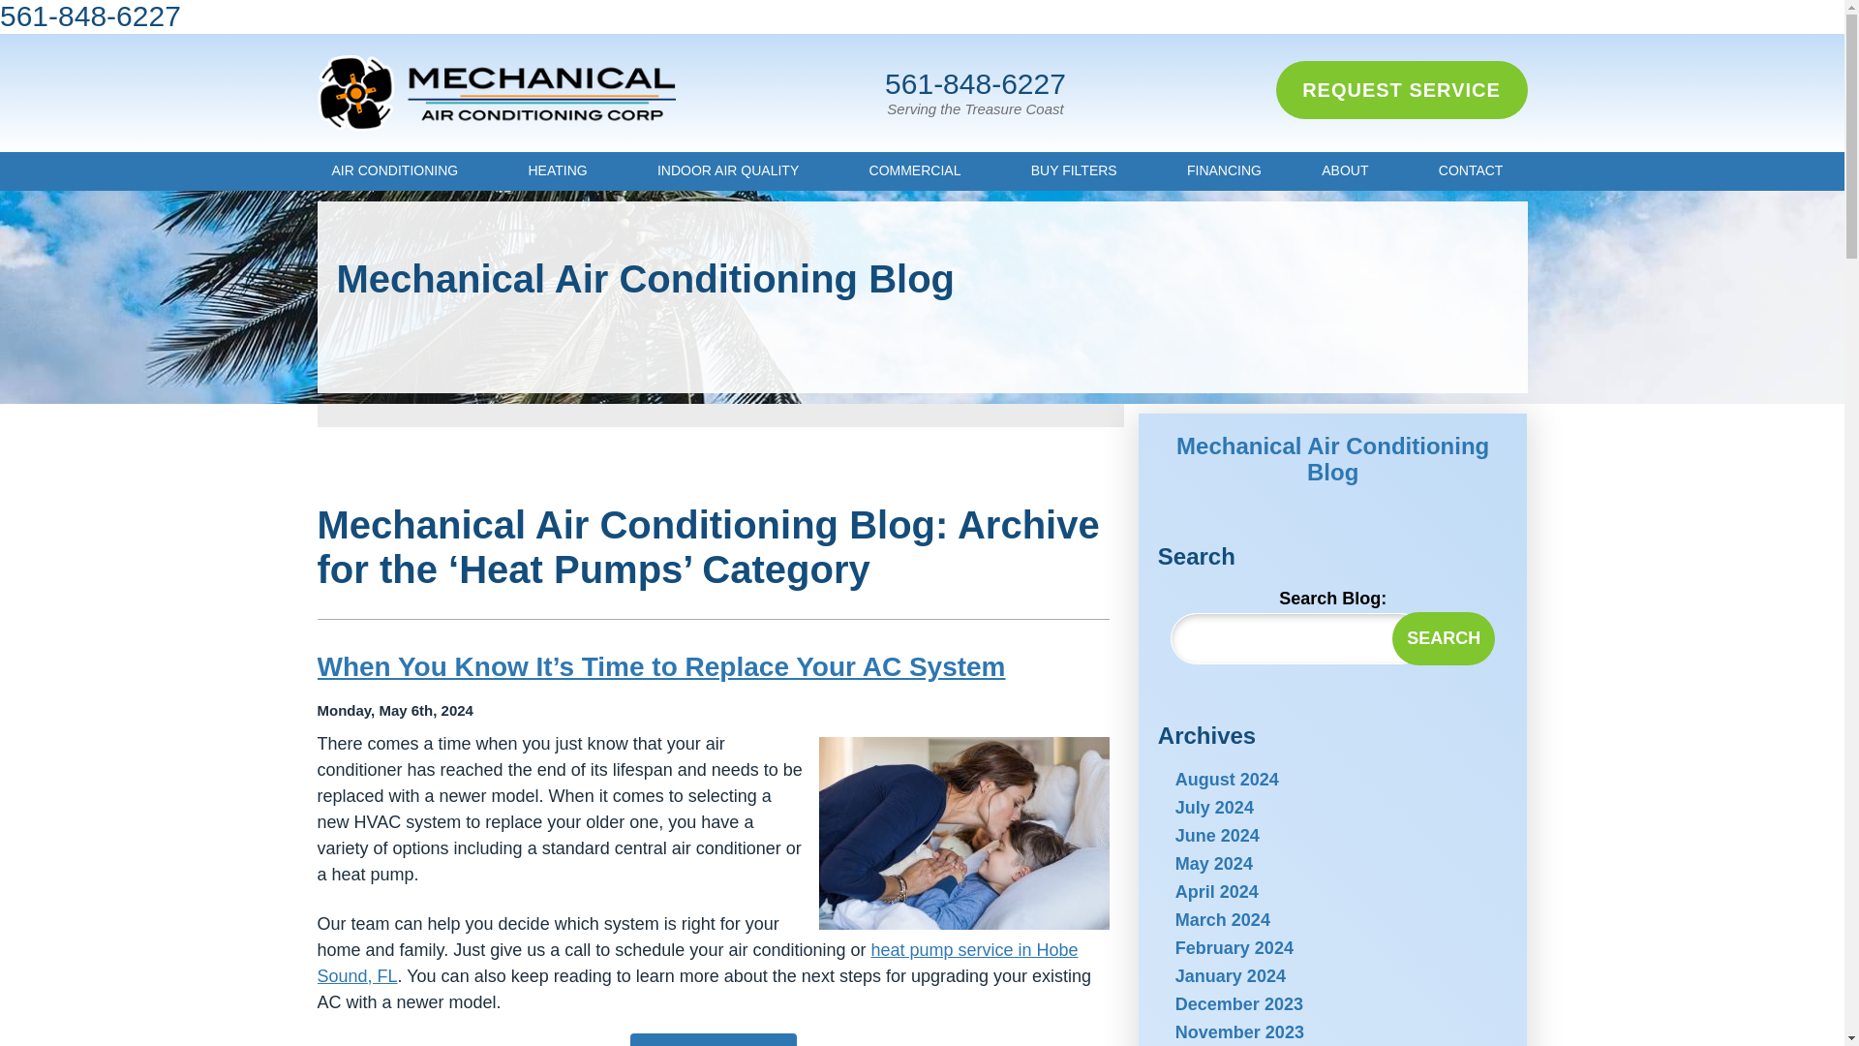 Image resolution: width=1859 pixels, height=1046 pixels. Describe the element at coordinates (1350, 170) in the screenshot. I see `ABOUT` at that location.